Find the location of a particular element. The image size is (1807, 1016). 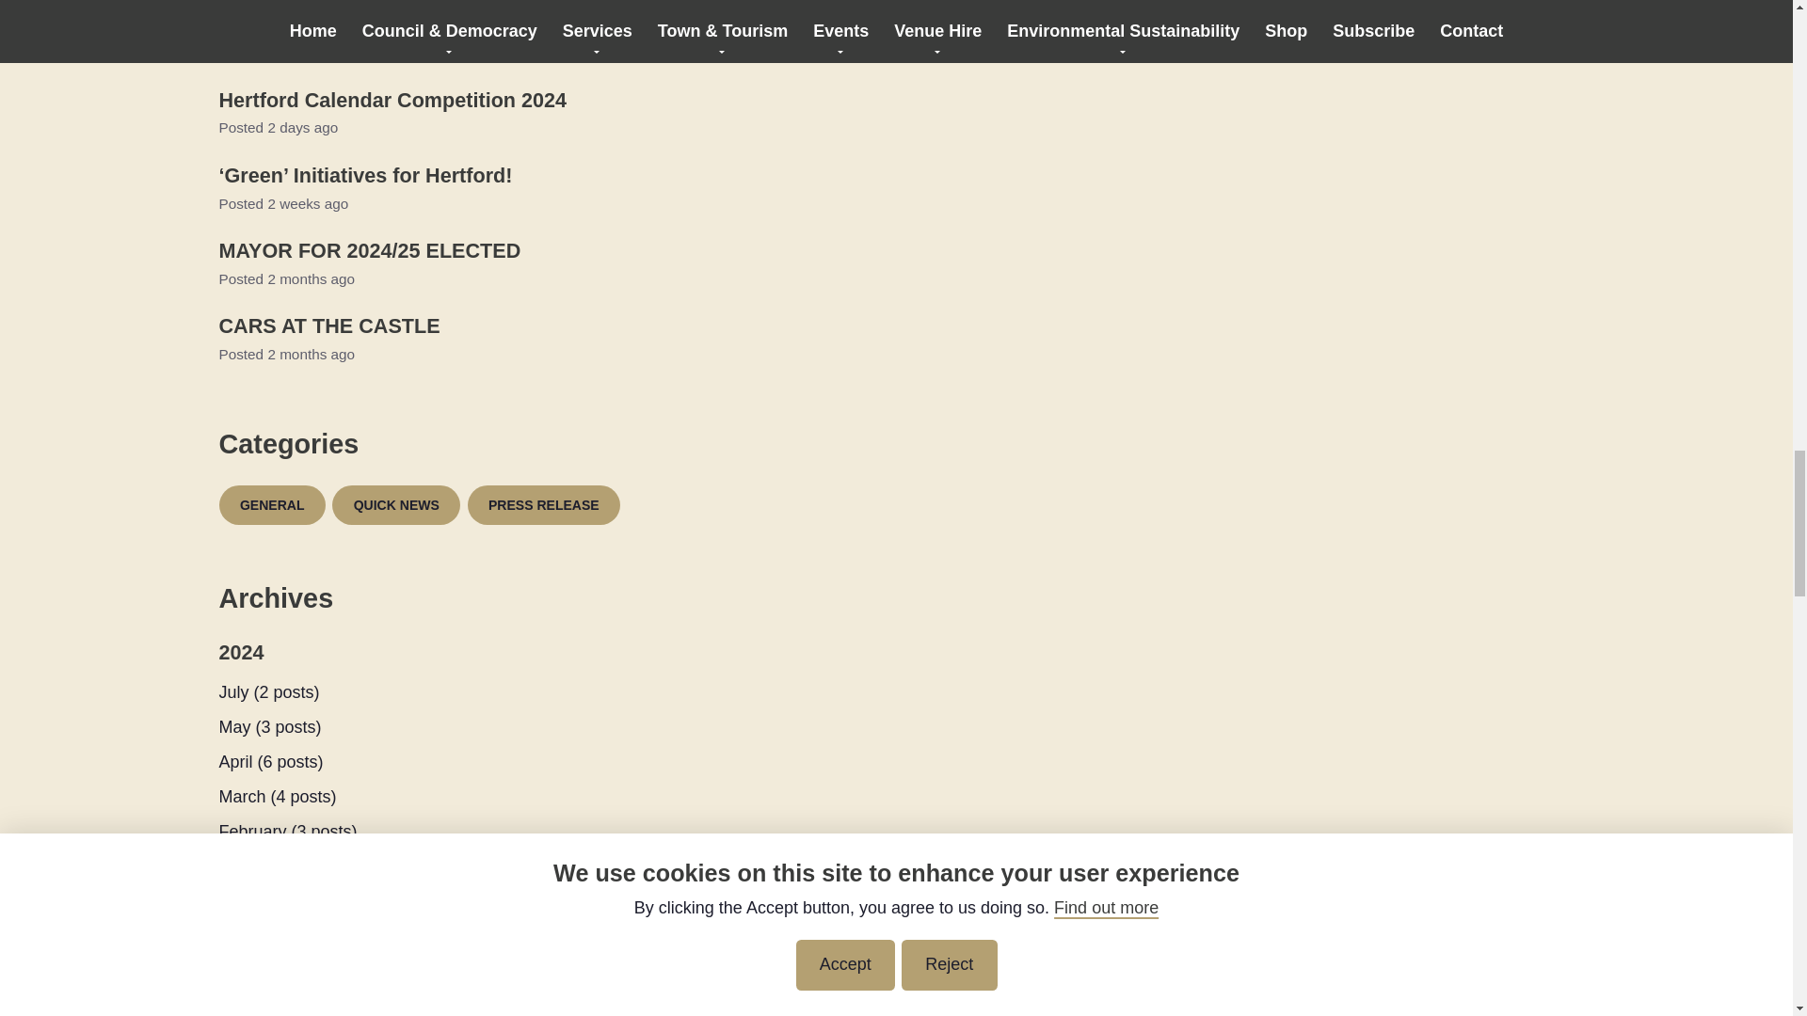

GENERAL is located at coordinates (271, 505).